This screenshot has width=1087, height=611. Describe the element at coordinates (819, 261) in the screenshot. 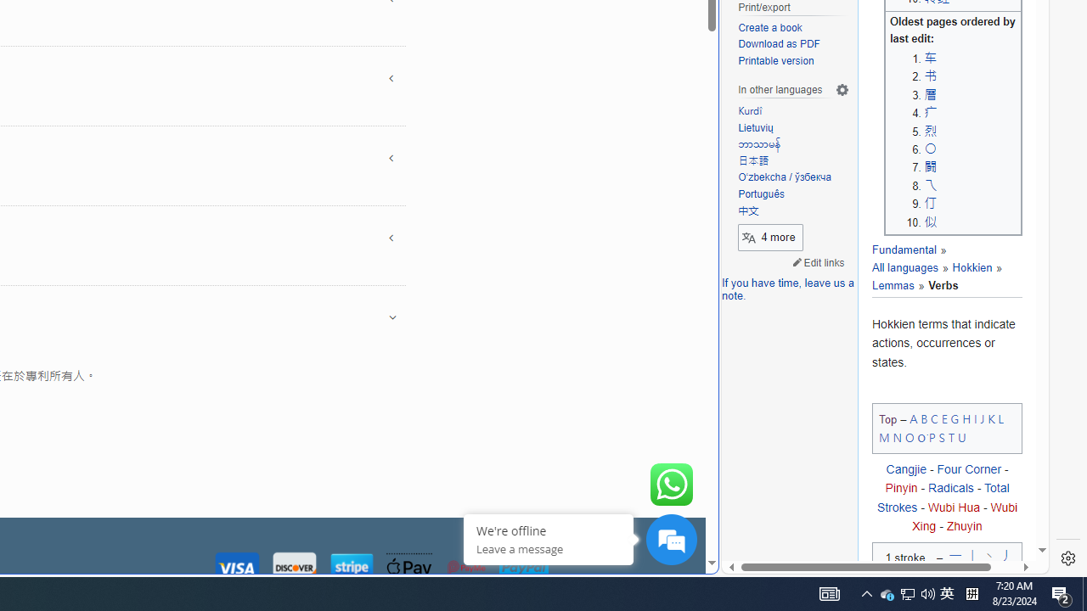

I see `Edit links` at that location.